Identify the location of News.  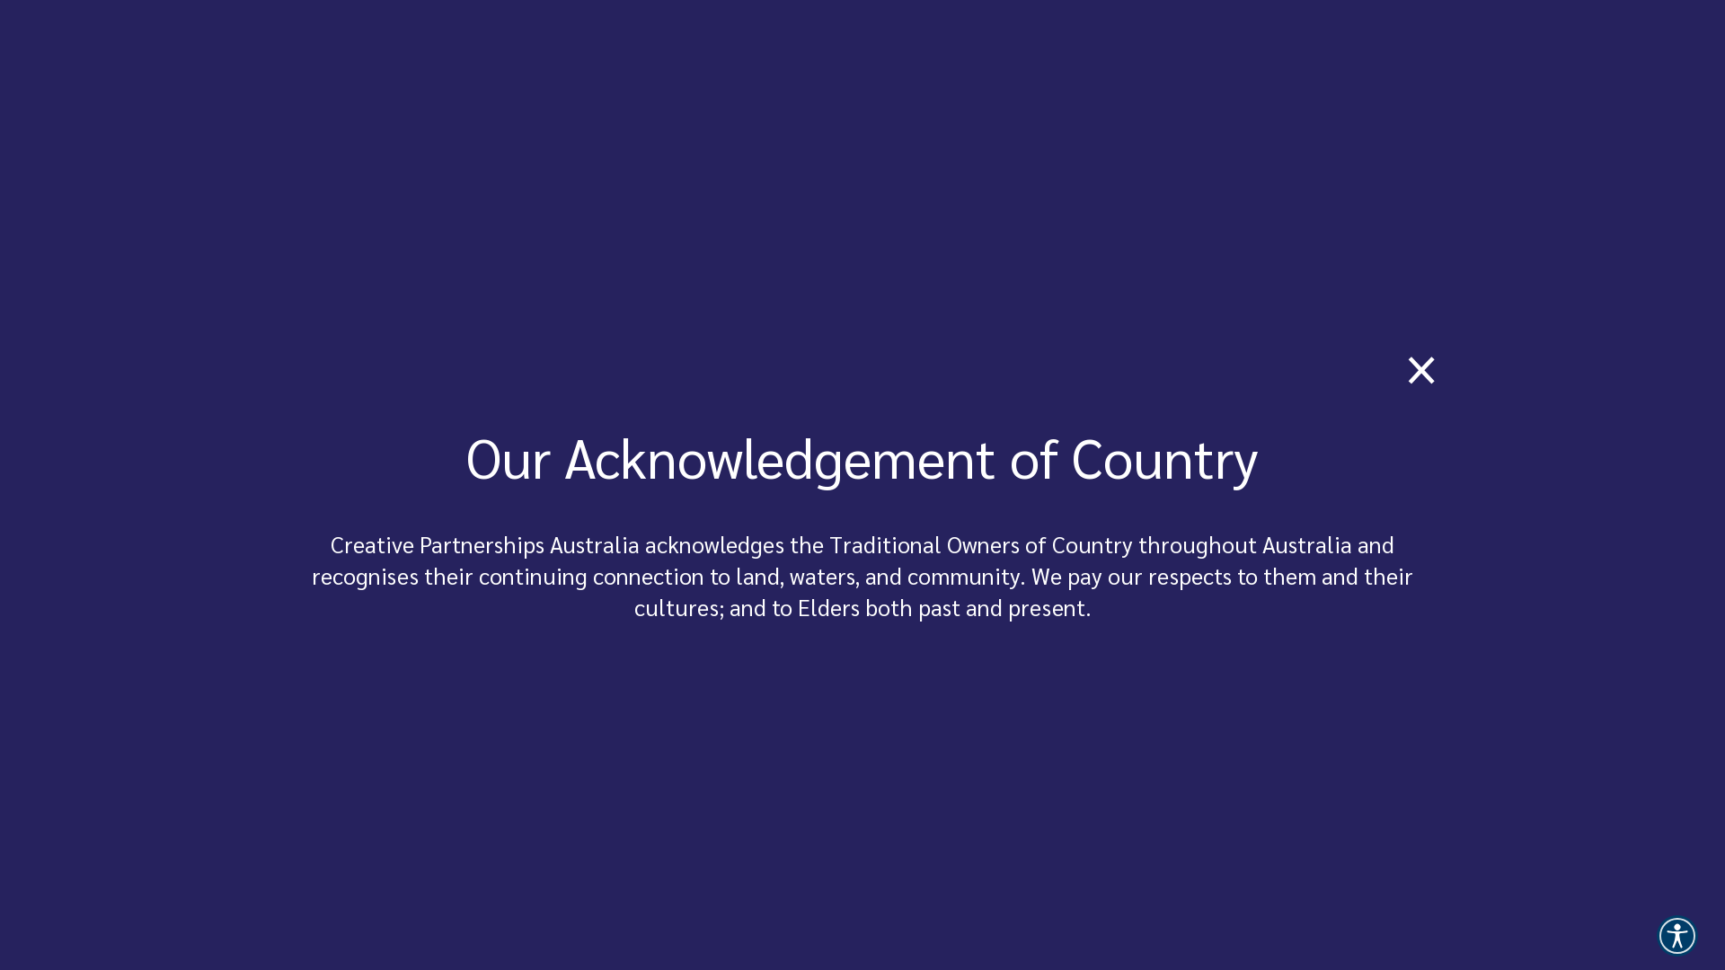
(1073, 72).